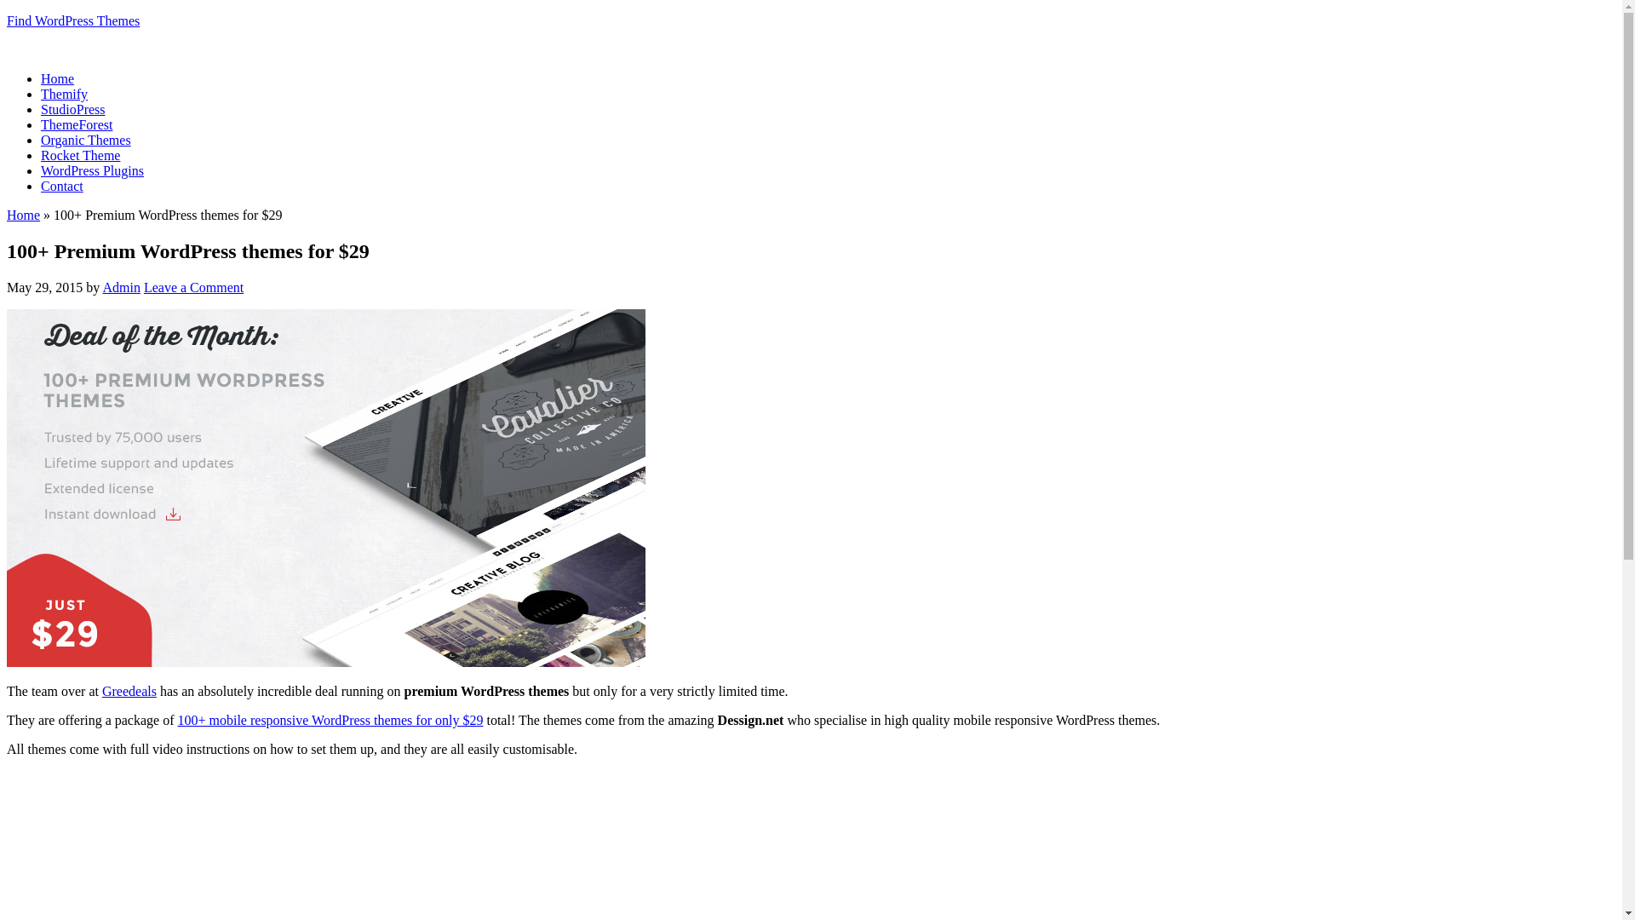 The height and width of the screenshot is (920, 1635). I want to click on 100+ mobile responsive WordPress themes for only $29, so click(330, 721).